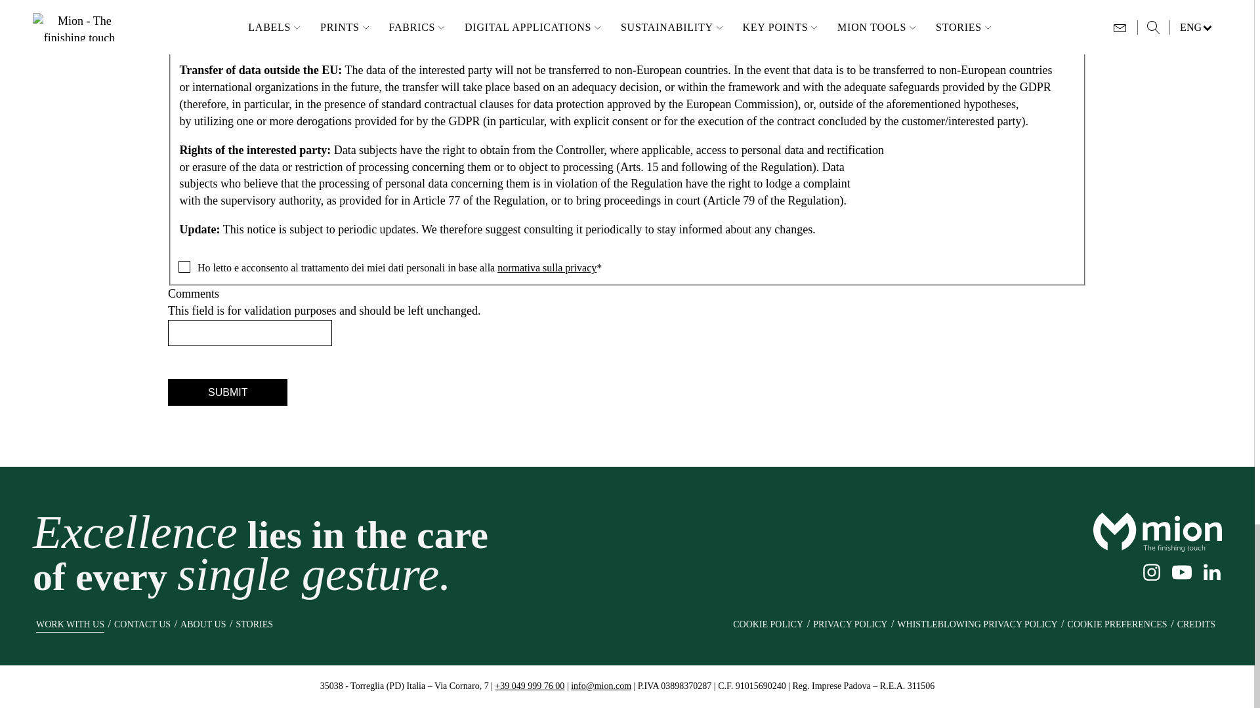 The height and width of the screenshot is (708, 1260). Describe the element at coordinates (227, 392) in the screenshot. I see `Submit` at that location.